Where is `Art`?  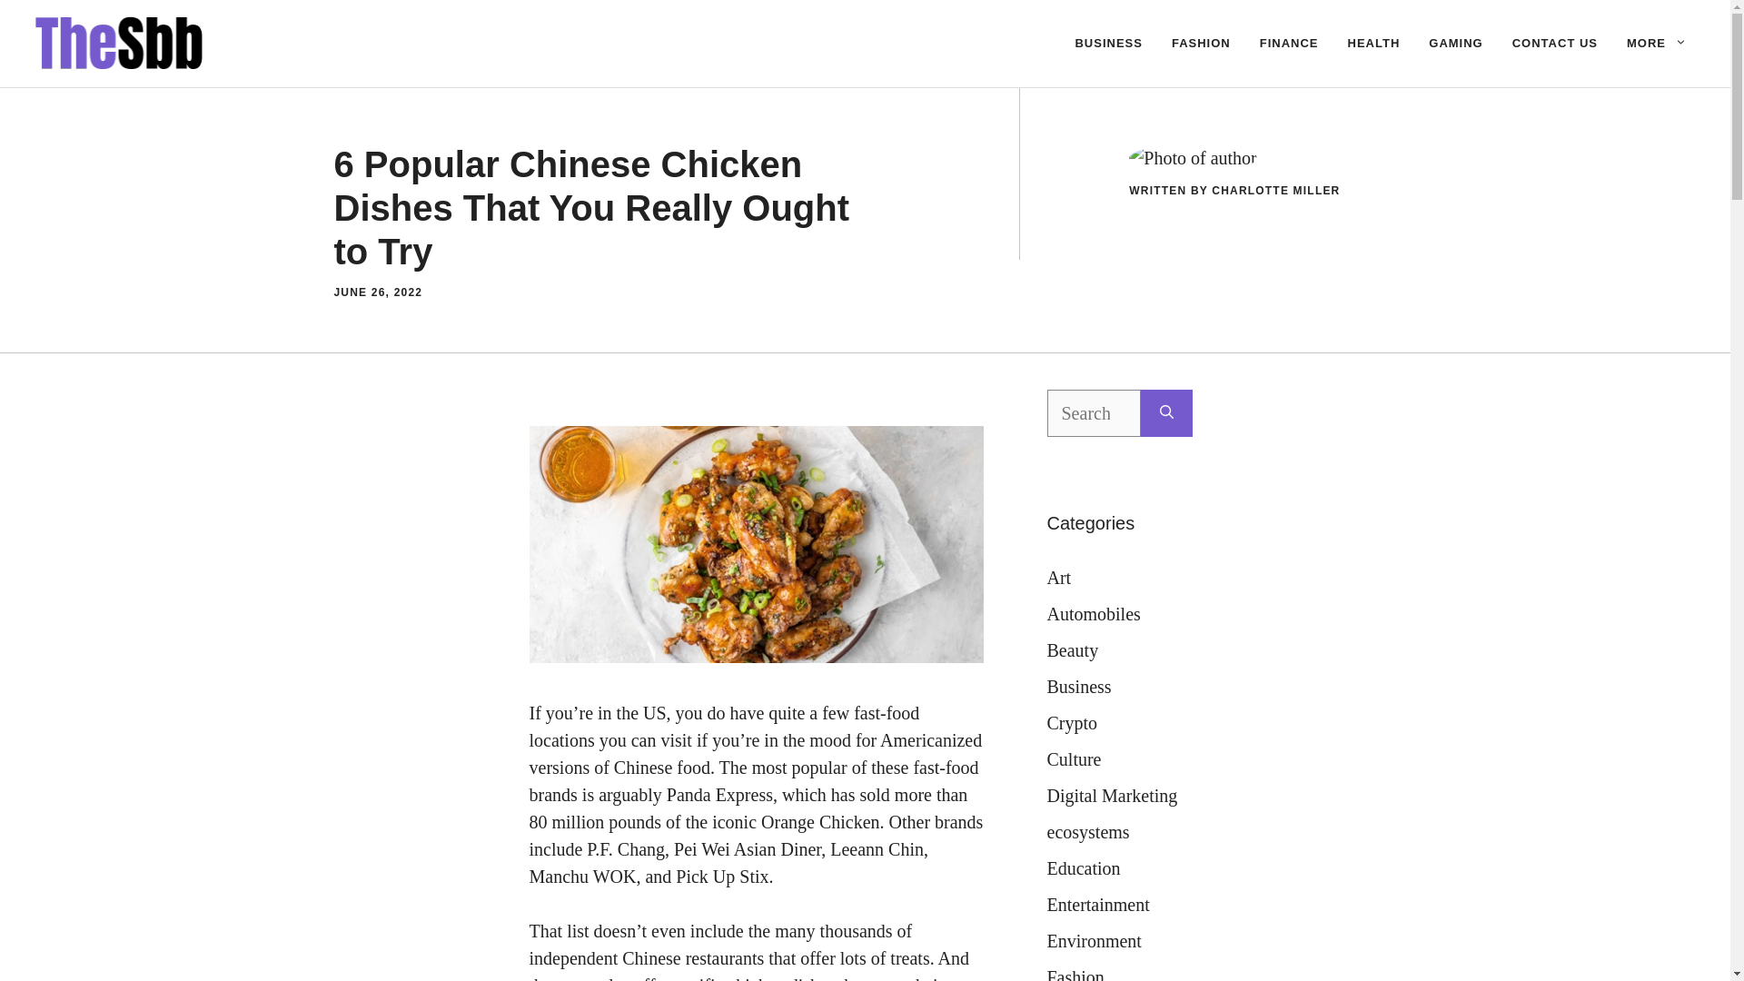
Art is located at coordinates (1058, 578).